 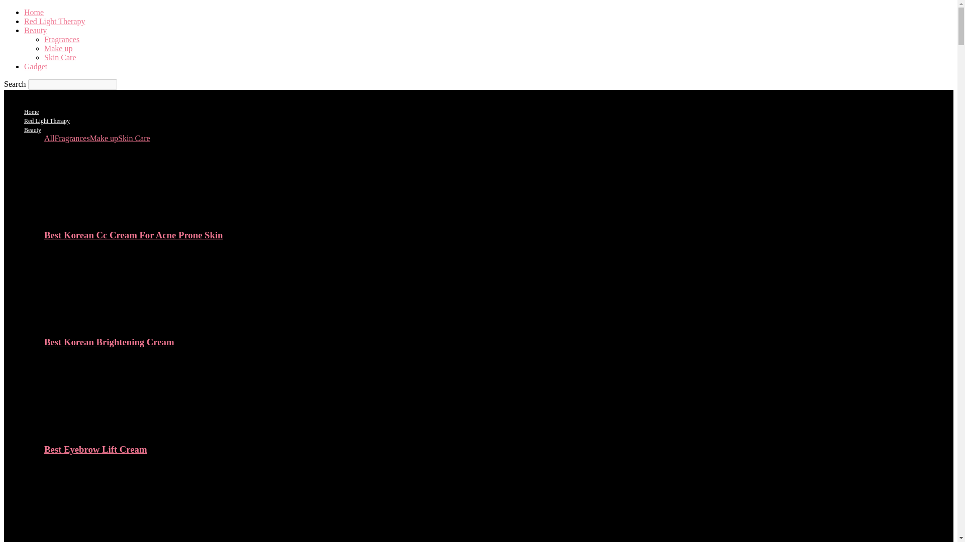 I want to click on Best Korean Cc Cream For Acne Prone Skin, so click(x=134, y=235).